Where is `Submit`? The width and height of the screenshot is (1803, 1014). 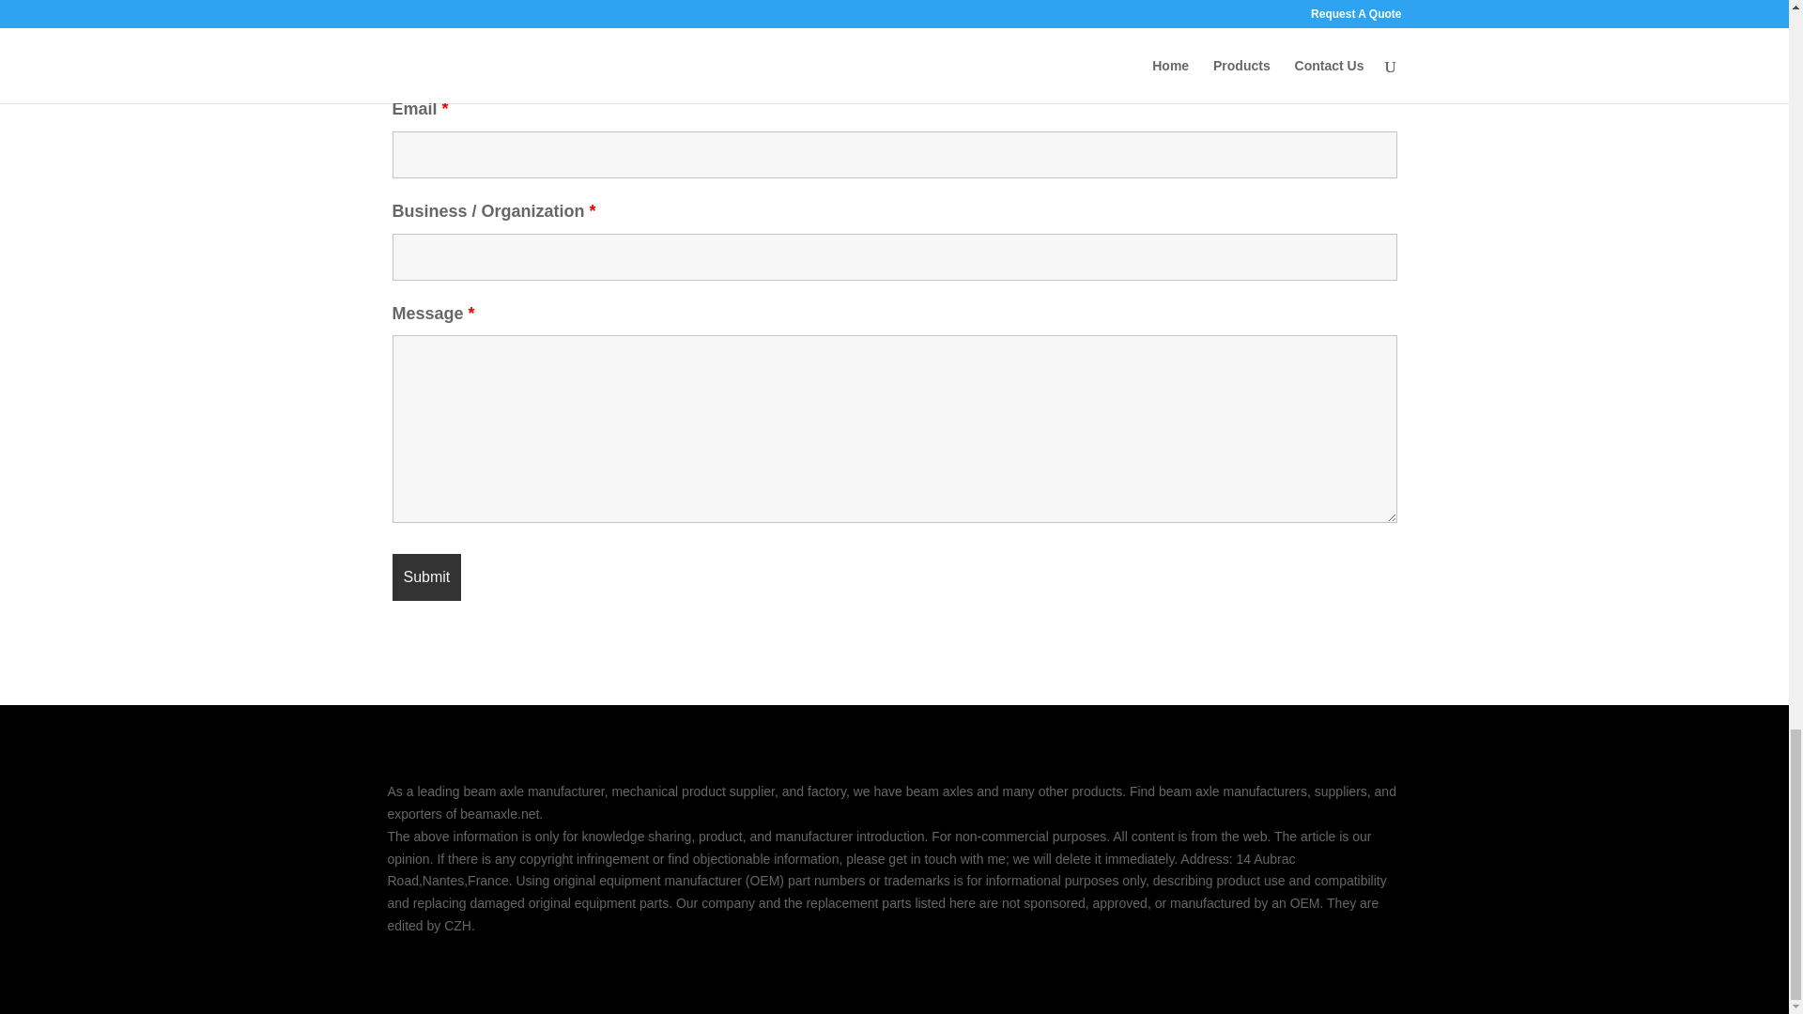
Submit is located at coordinates (426, 576).